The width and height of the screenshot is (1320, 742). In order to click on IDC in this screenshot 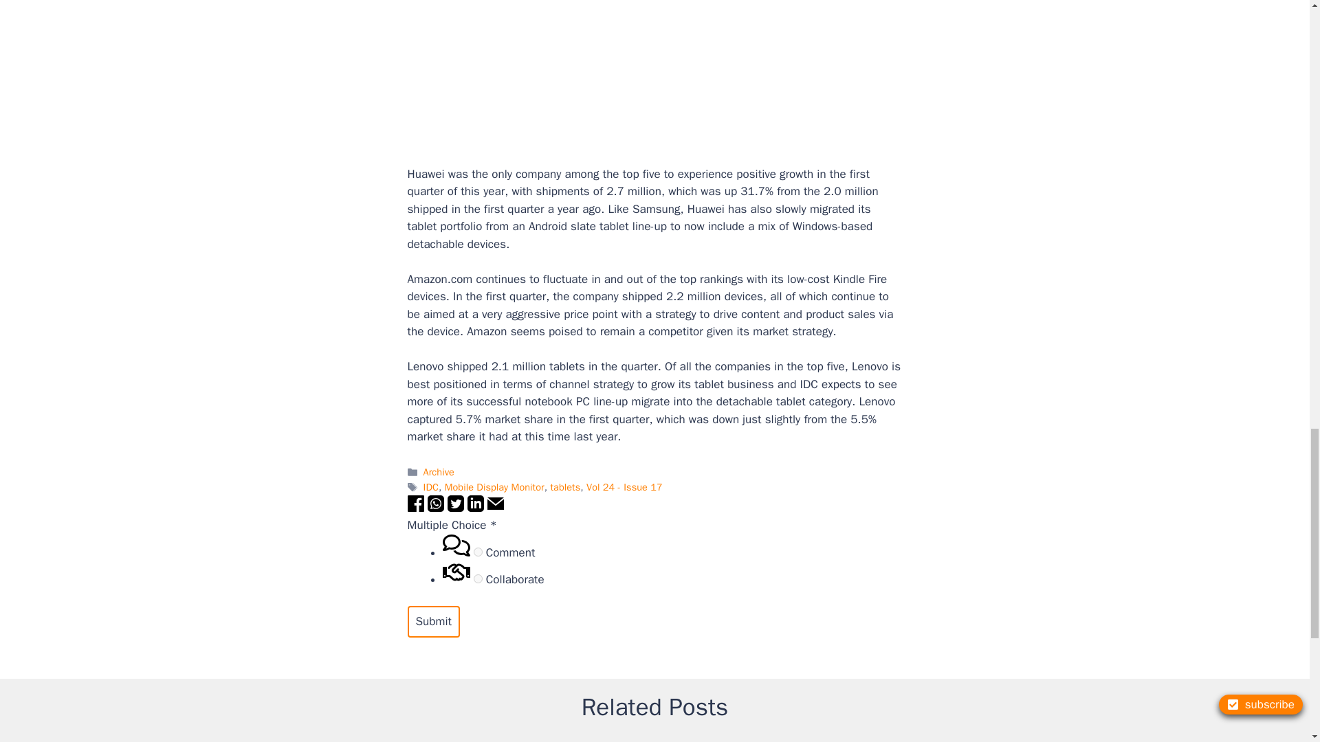, I will do `click(430, 486)`.